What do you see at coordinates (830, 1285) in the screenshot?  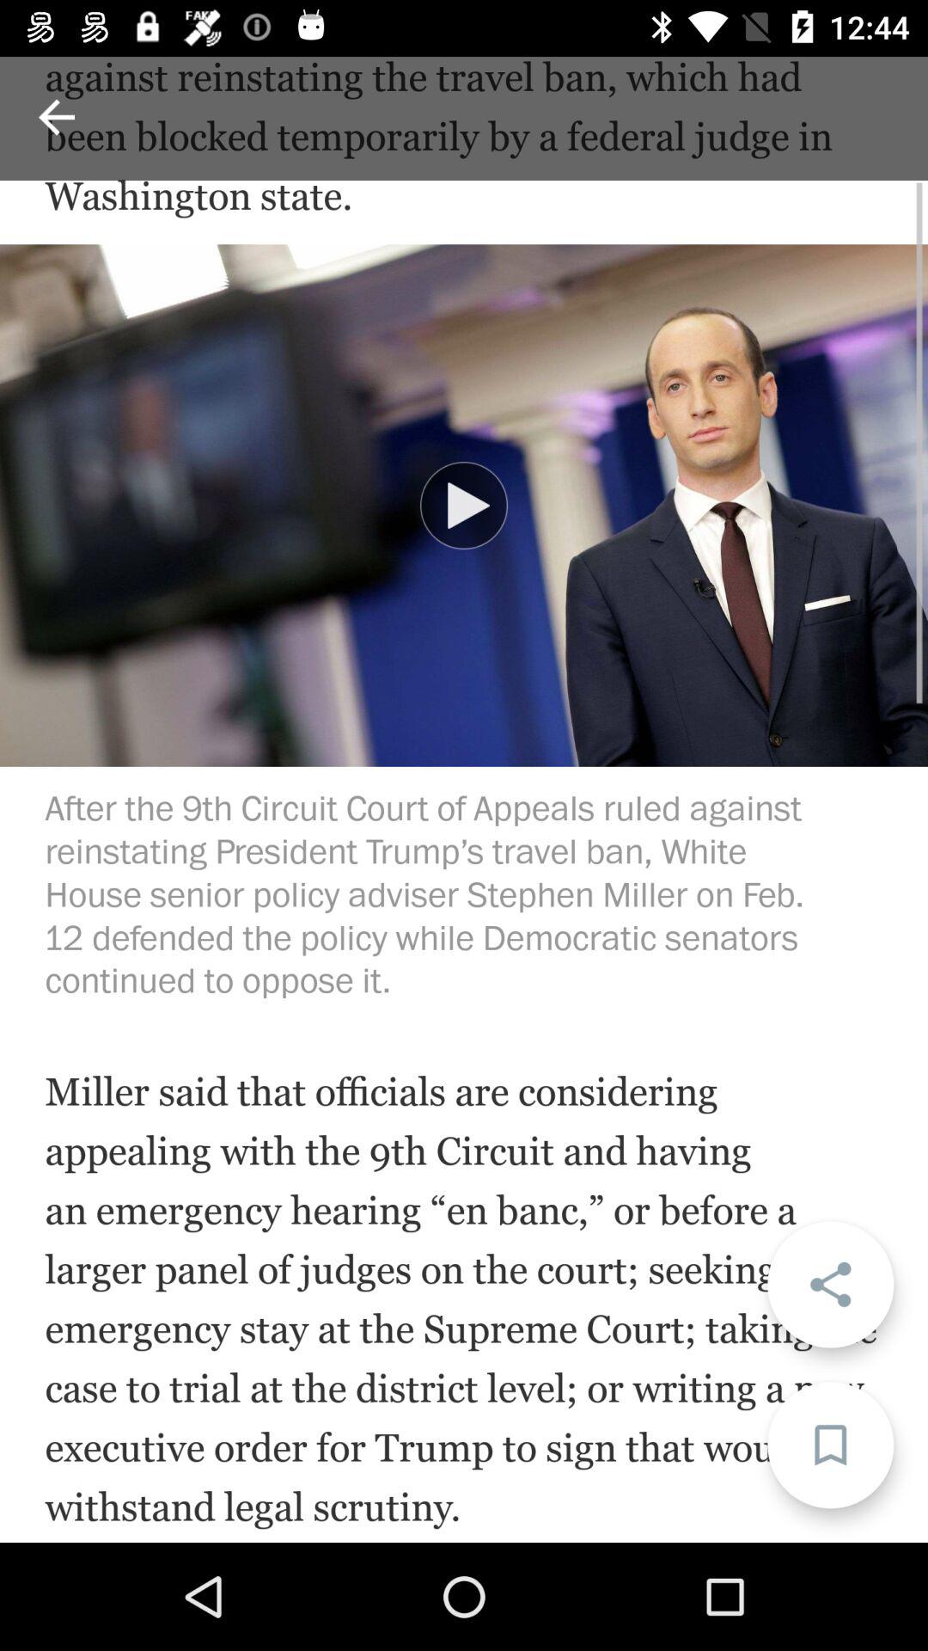 I see `turn on the app below the after the 9th icon` at bounding box center [830, 1285].